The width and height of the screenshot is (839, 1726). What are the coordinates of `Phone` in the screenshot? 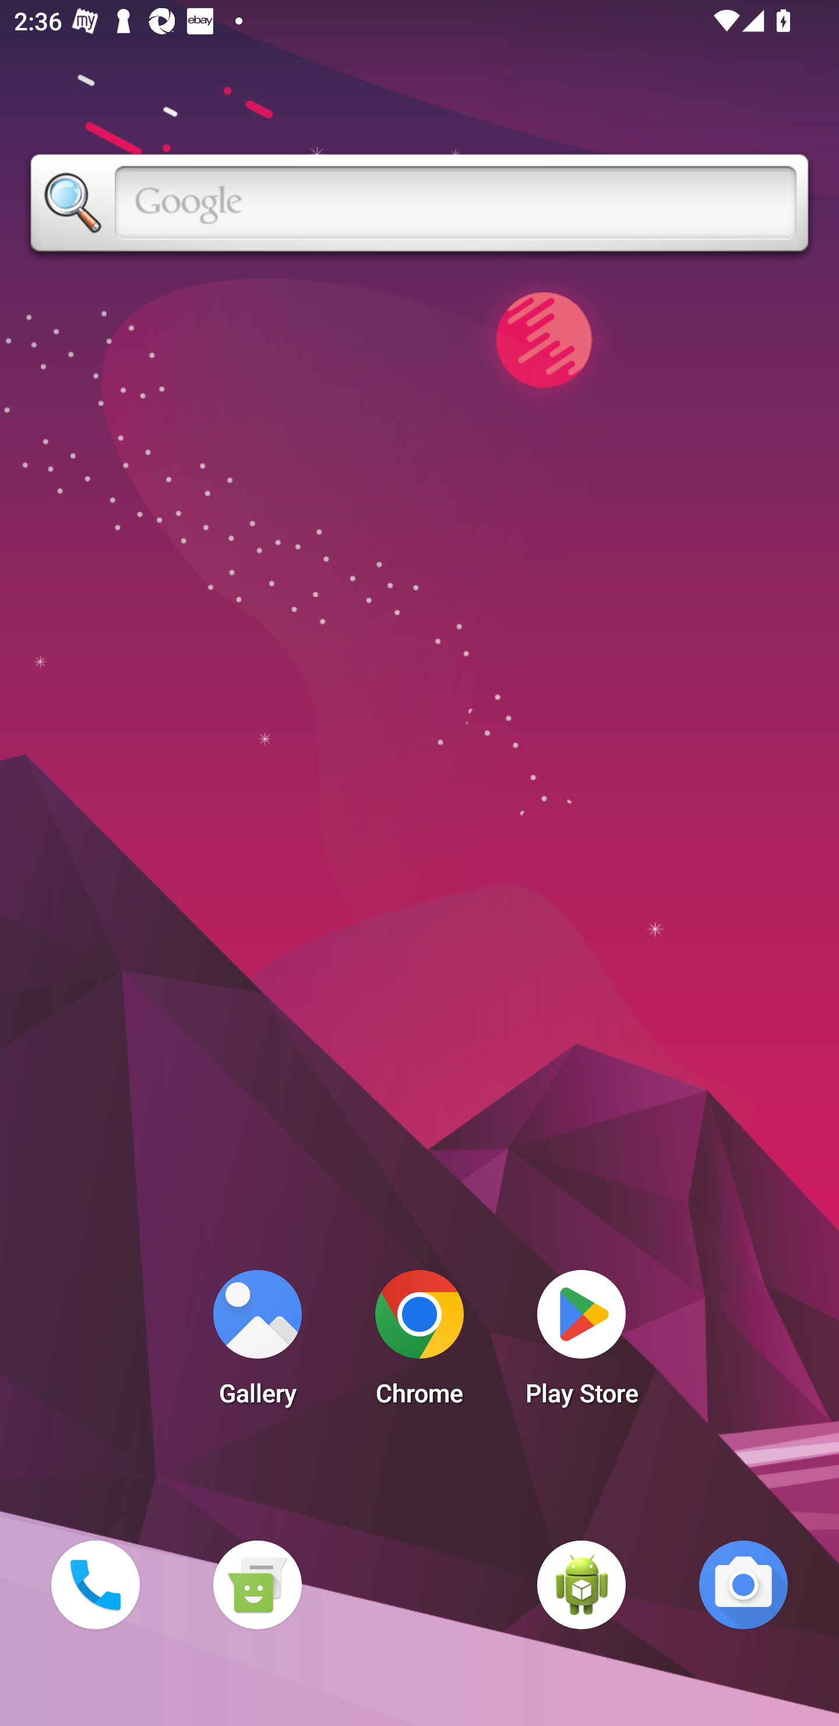 It's located at (95, 1584).